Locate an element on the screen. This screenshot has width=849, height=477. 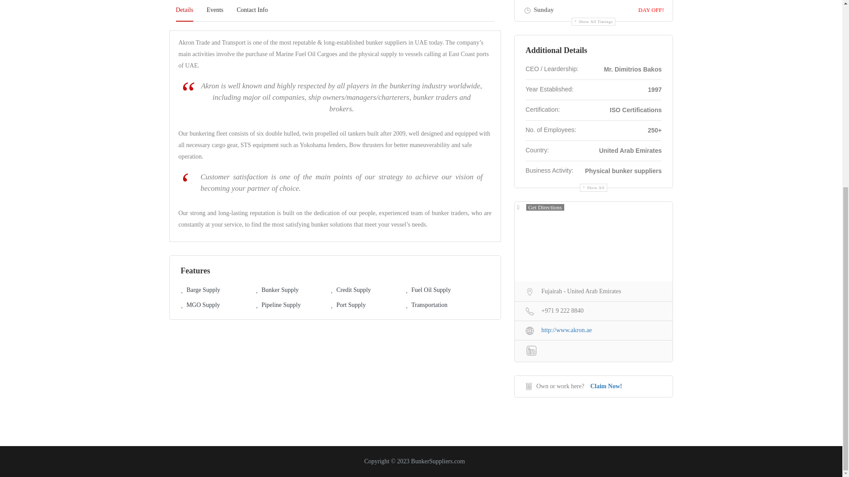
Barge Supply is located at coordinates (200, 290).